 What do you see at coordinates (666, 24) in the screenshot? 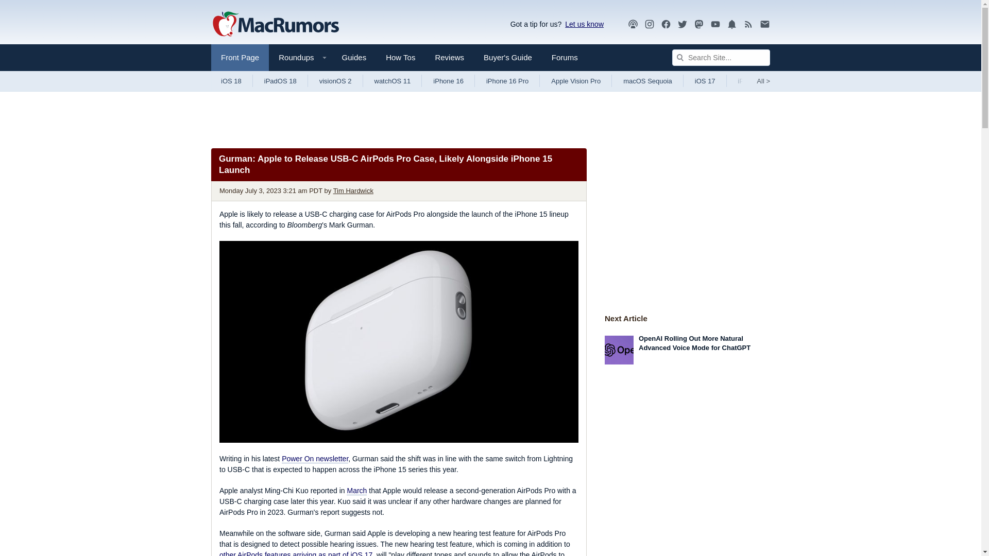
I see `MacRumors FaceBook Page` at bounding box center [666, 24].